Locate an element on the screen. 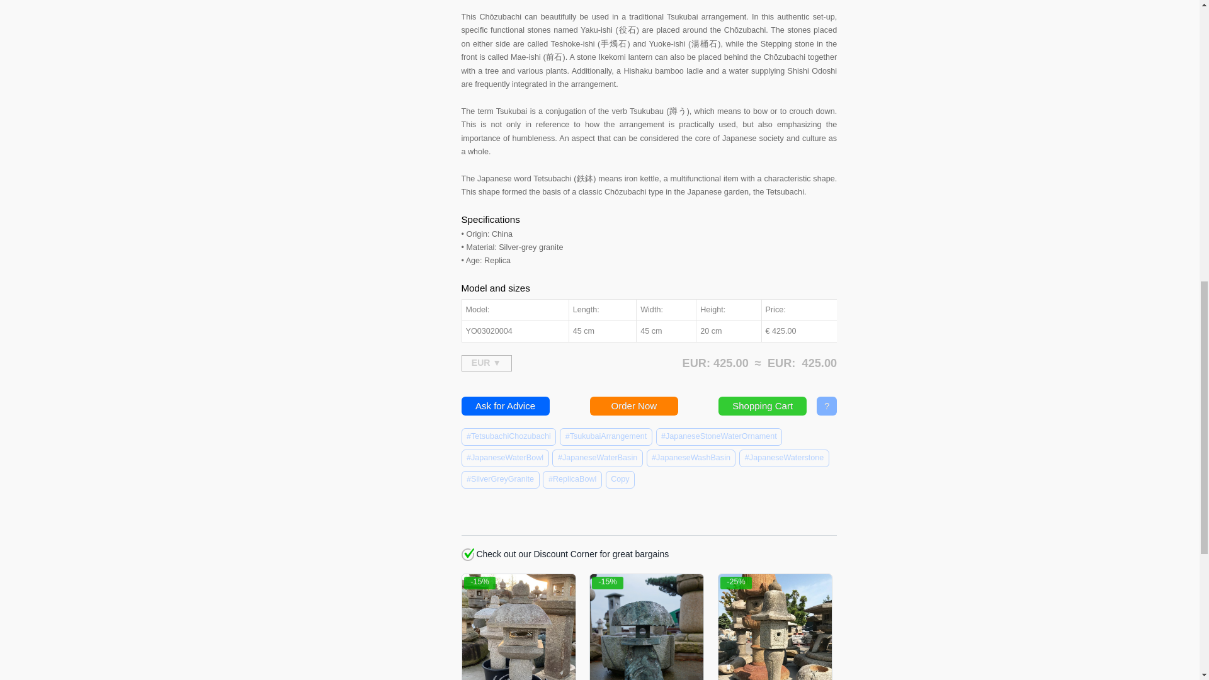 This screenshot has height=680, width=1209. Shikoku Yamadoro, Japanese Stone Lantern - YO01010297 is located at coordinates (646, 627).